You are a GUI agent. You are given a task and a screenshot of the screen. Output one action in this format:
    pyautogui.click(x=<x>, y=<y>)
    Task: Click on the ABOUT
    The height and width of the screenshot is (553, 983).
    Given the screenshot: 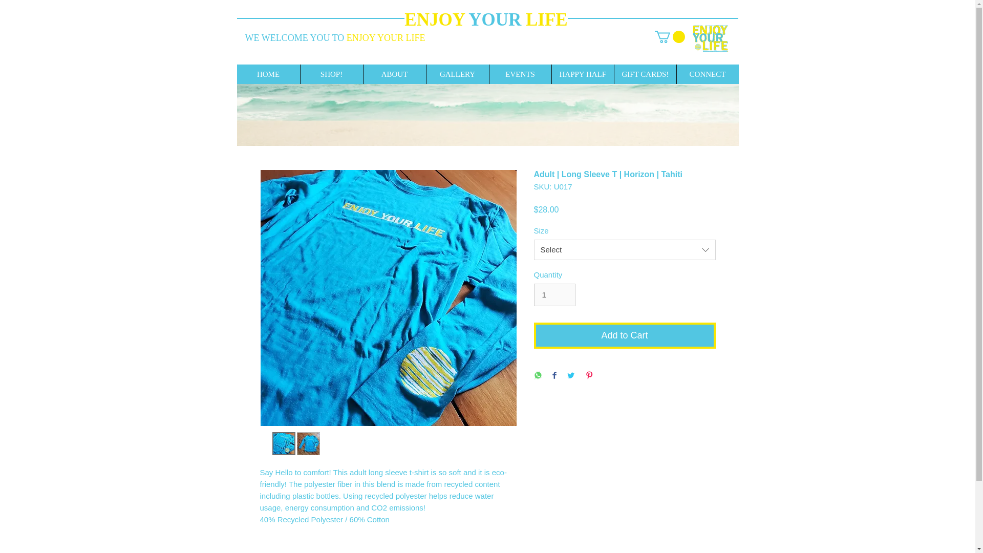 What is the action you would take?
    pyautogui.click(x=394, y=74)
    